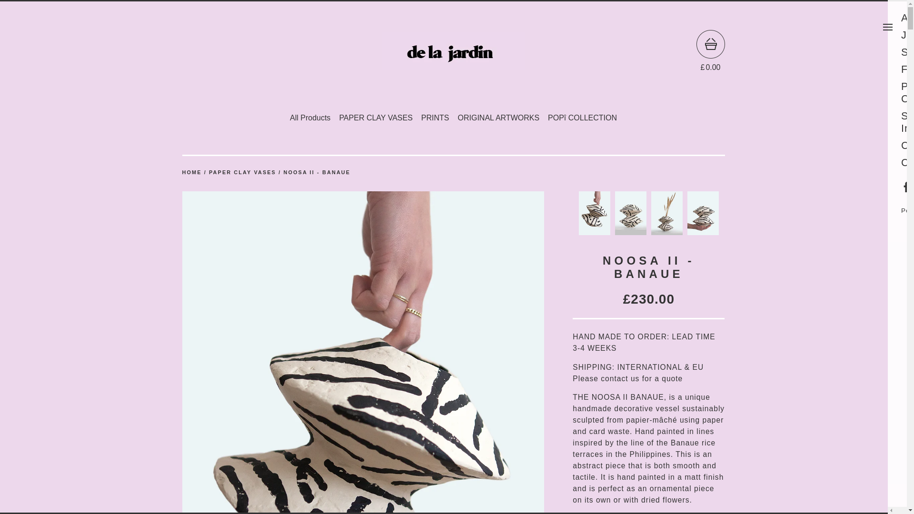 The height and width of the screenshot is (514, 914). What do you see at coordinates (435, 118) in the screenshot?
I see `View PRINTS` at bounding box center [435, 118].